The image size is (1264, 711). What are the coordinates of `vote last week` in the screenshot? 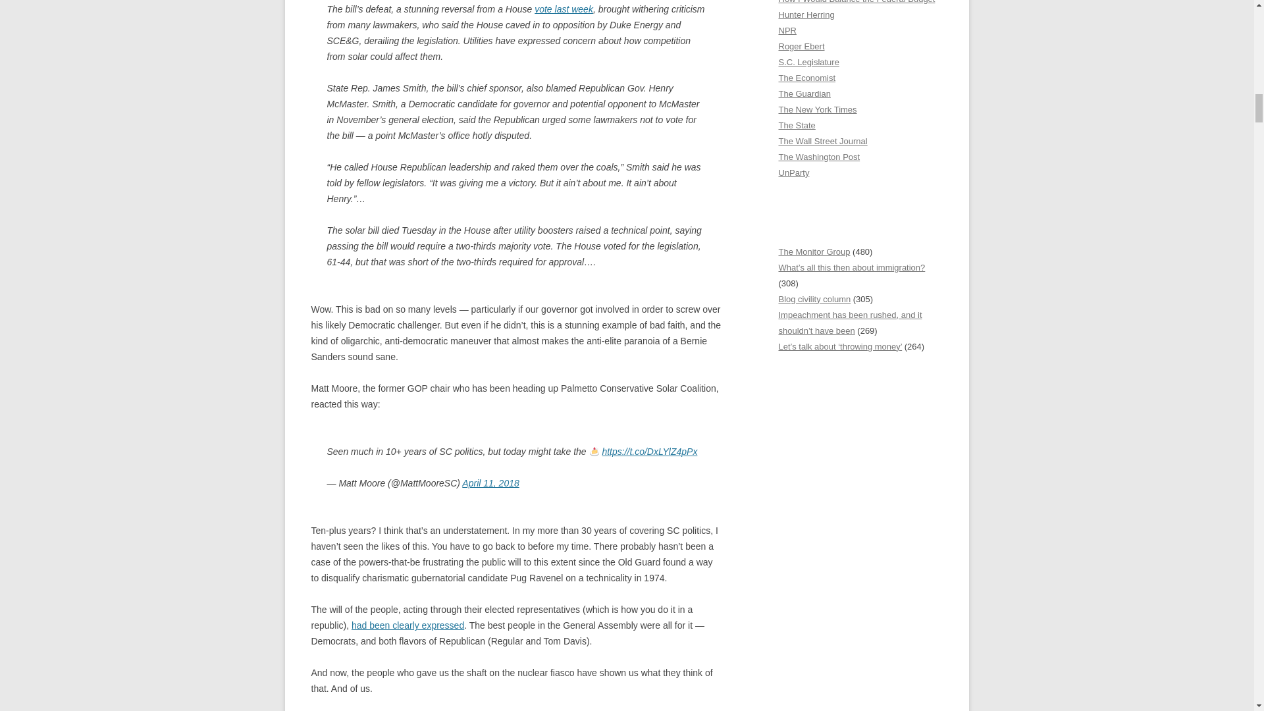 It's located at (564, 9).